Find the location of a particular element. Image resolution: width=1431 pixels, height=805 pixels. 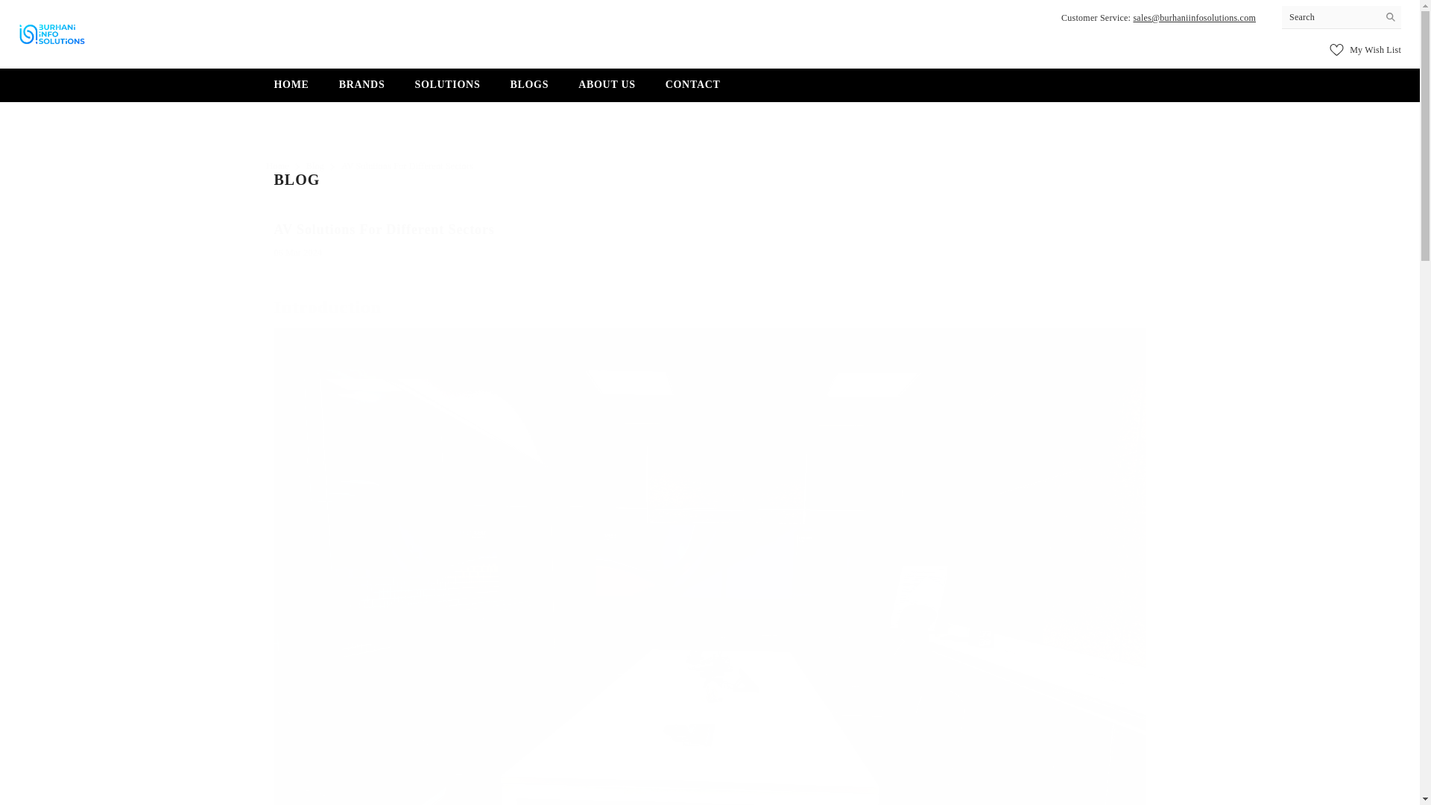

HOME is located at coordinates (291, 89).